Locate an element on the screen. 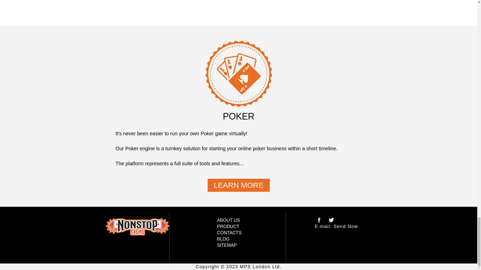 This screenshot has height=270, width=481. ABOUT US is located at coordinates (228, 220).